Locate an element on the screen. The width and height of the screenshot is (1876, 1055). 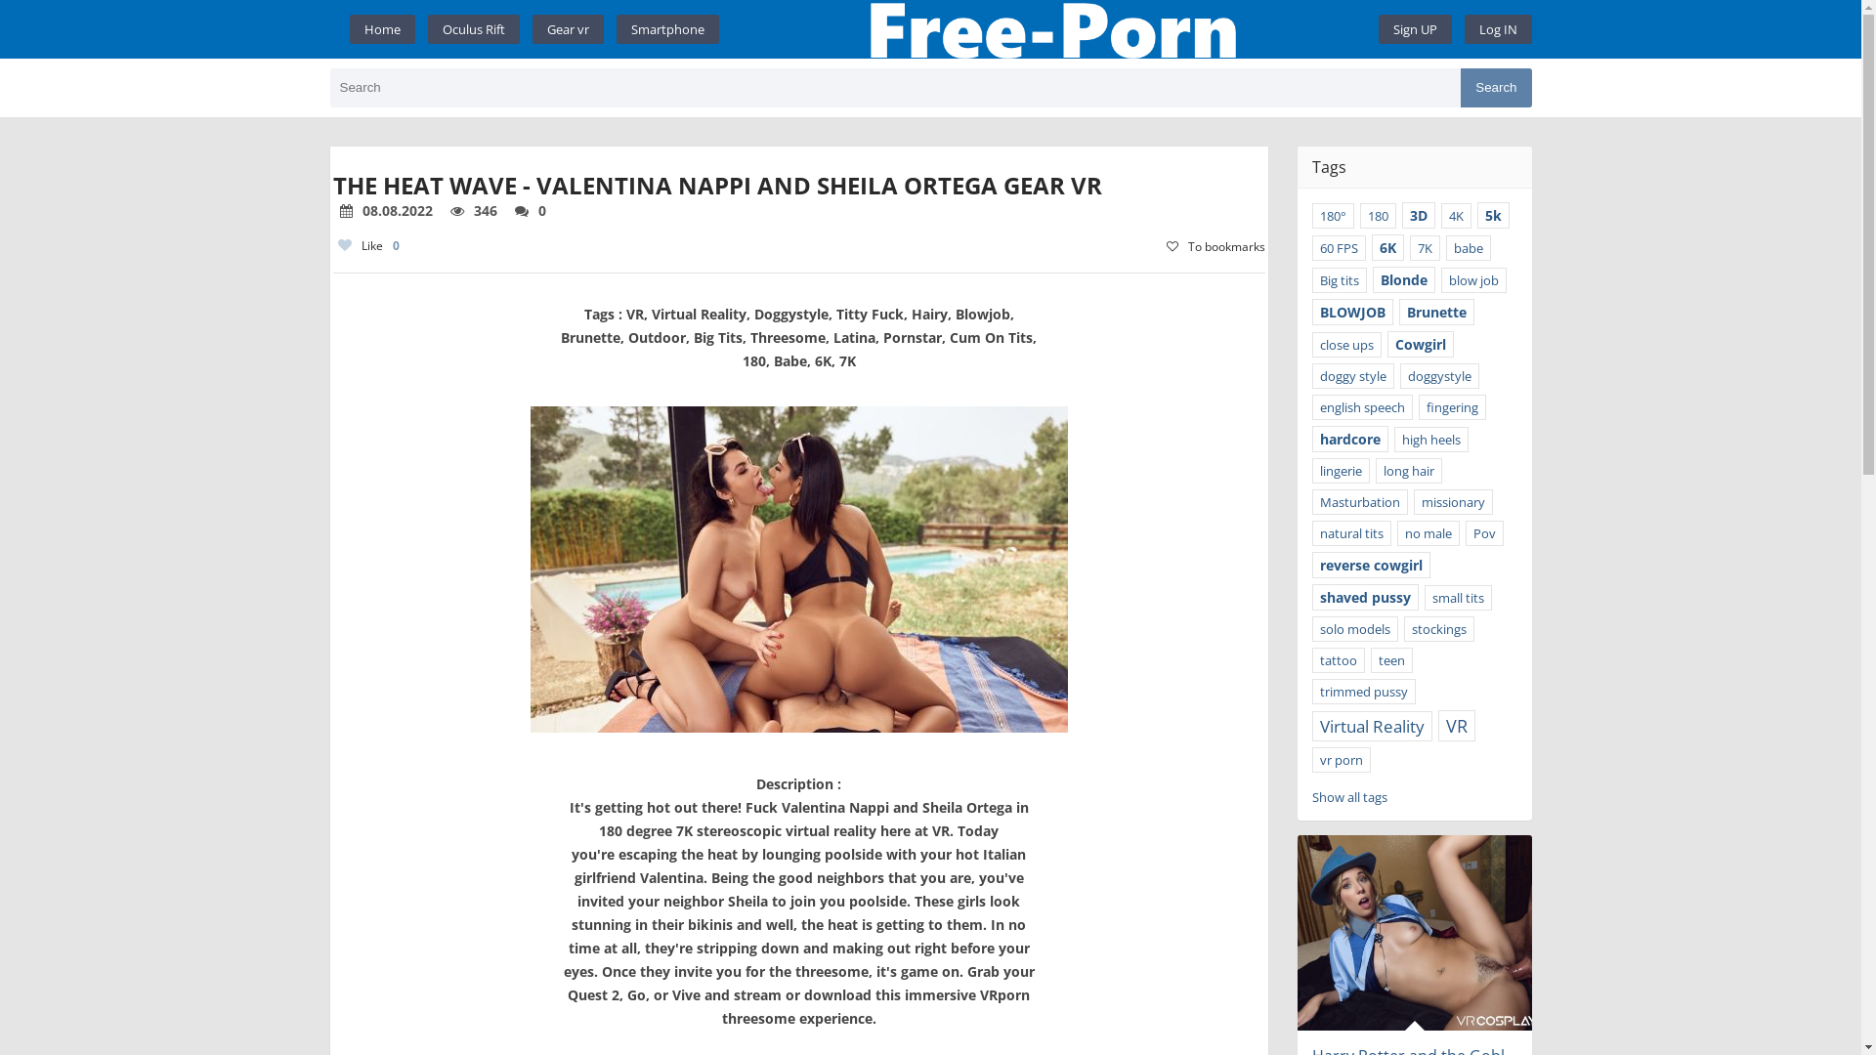
4K is located at coordinates (1456, 216).